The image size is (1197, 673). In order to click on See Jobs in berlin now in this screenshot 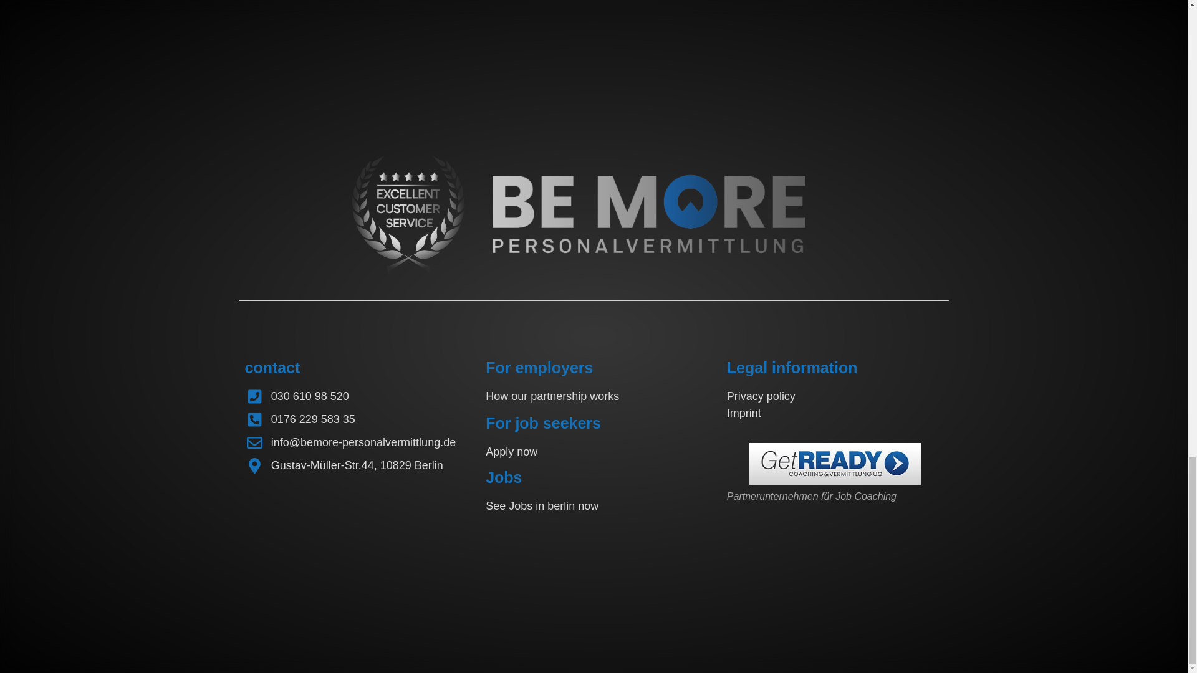, I will do `click(542, 506)`.